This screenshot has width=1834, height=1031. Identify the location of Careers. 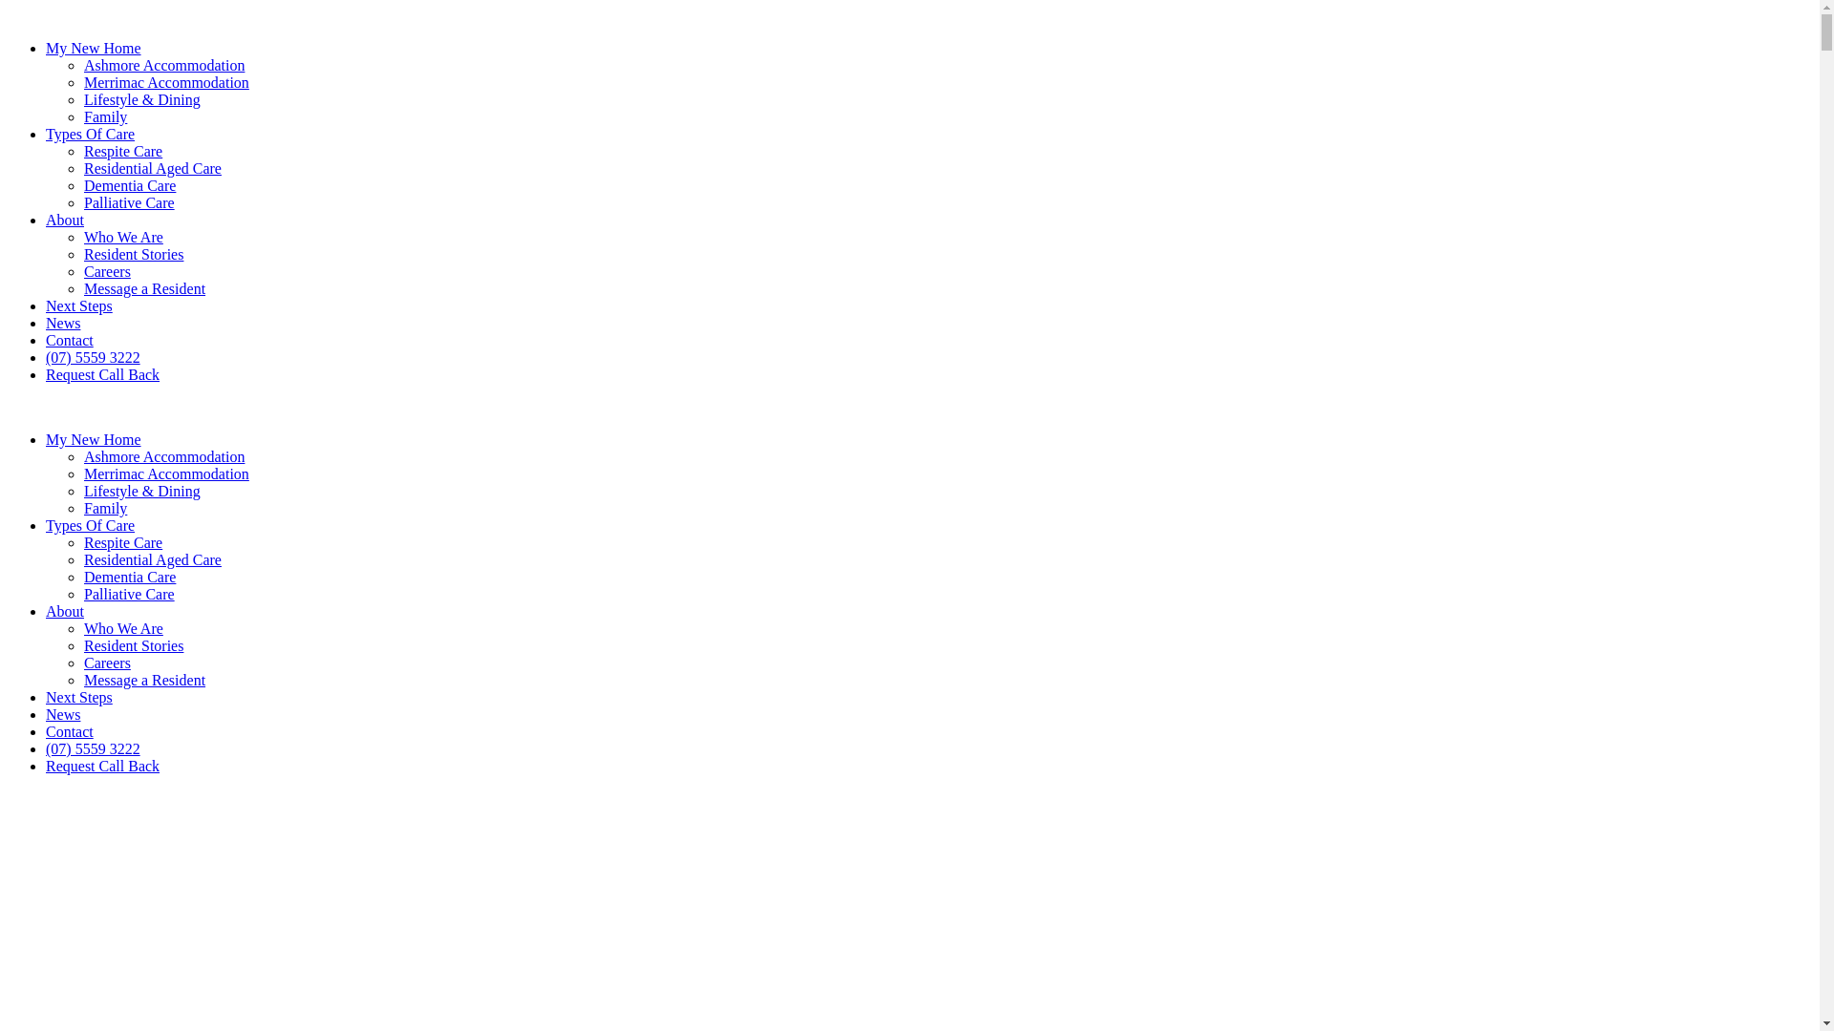
(107, 271).